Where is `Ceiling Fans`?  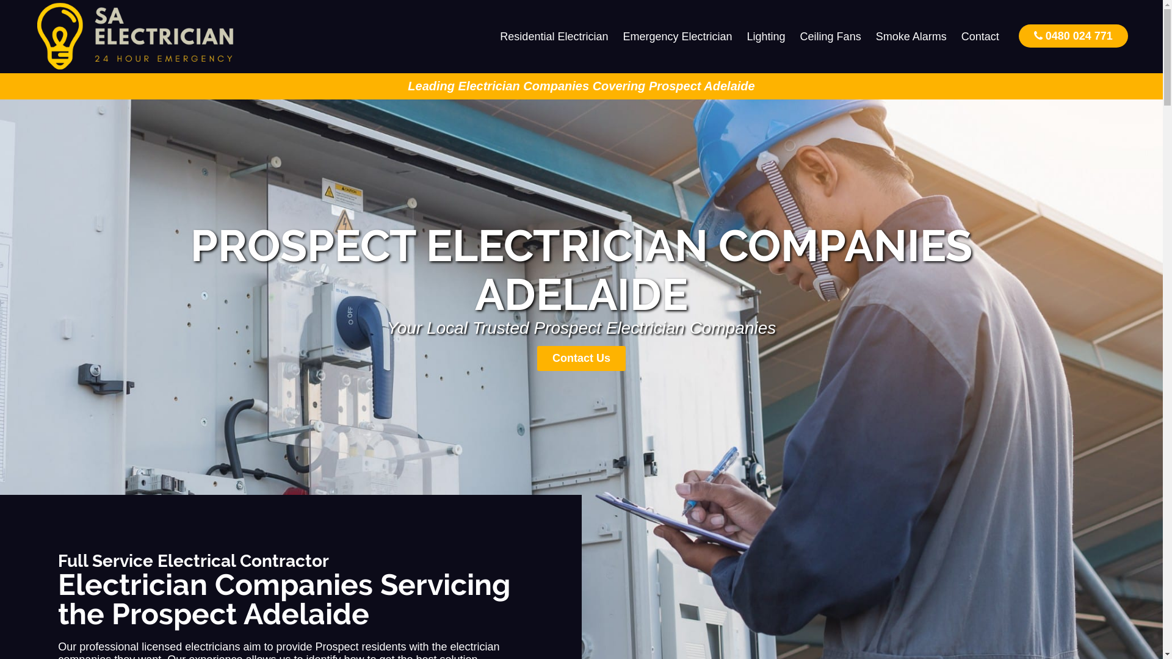
Ceiling Fans is located at coordinates (831, 37).